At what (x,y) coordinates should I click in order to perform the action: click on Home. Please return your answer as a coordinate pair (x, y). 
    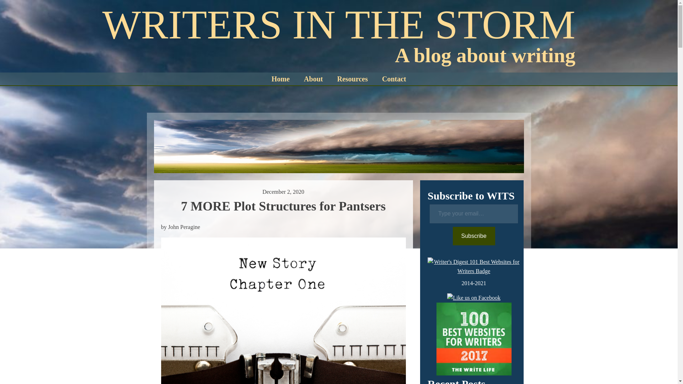
    Looking at the image, I should click on (280, 79).